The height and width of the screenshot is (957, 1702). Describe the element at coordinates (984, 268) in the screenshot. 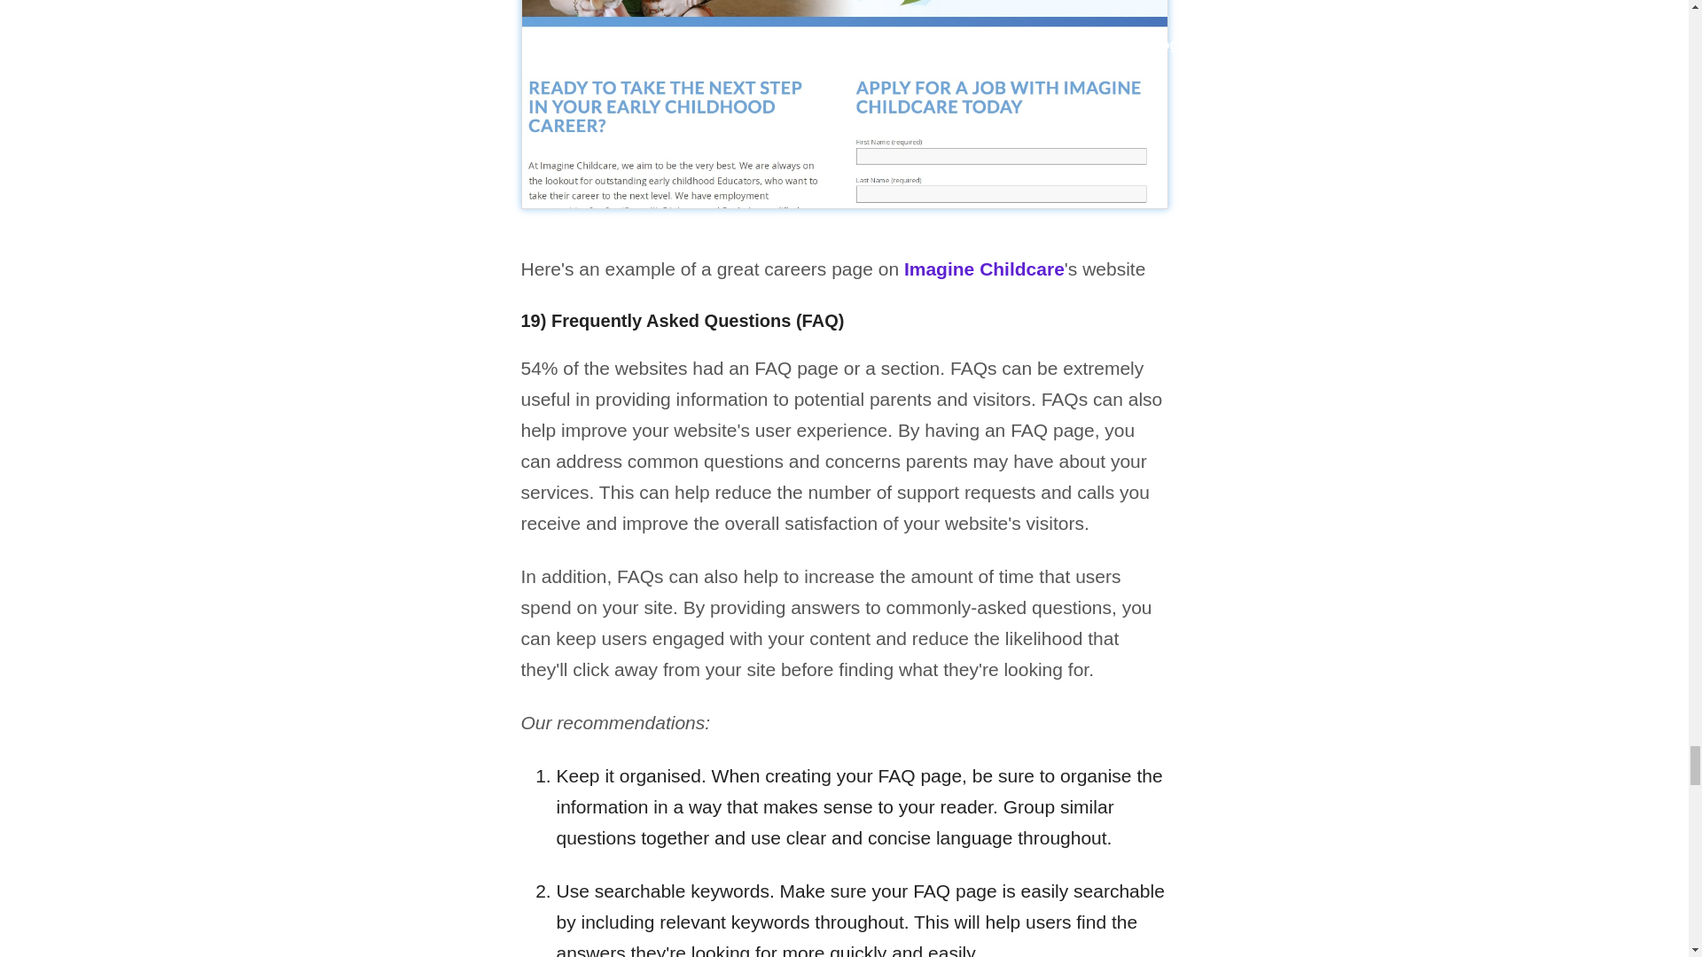

I see `Imagine Childcare` at that location.